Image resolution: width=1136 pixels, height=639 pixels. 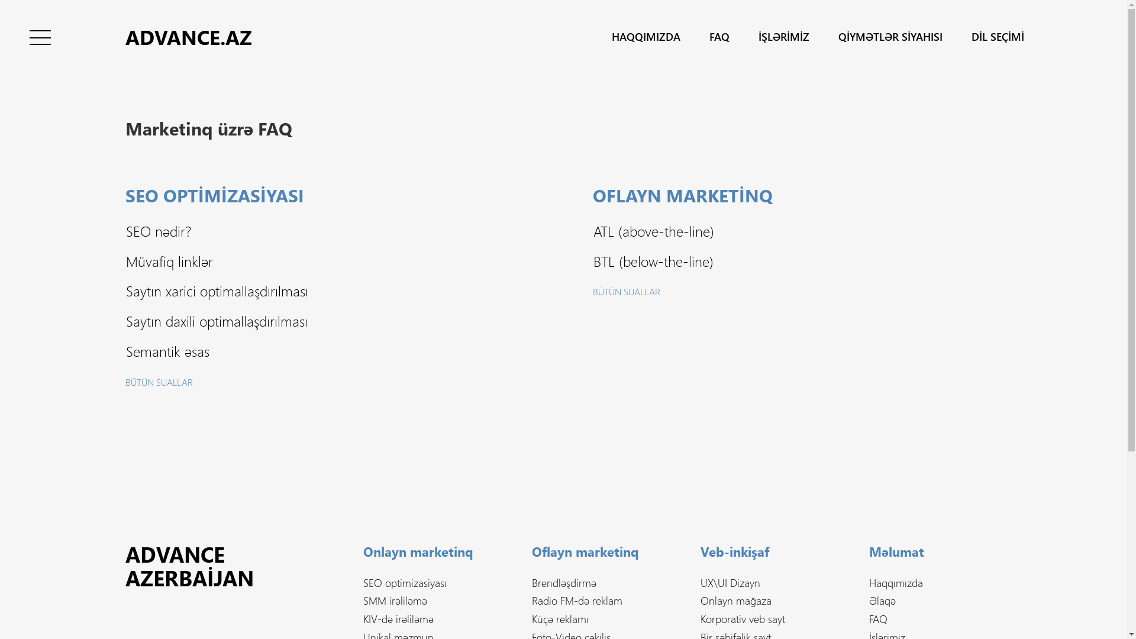 I want to click on ATL (above-the-line), so click(x=653, y=231).